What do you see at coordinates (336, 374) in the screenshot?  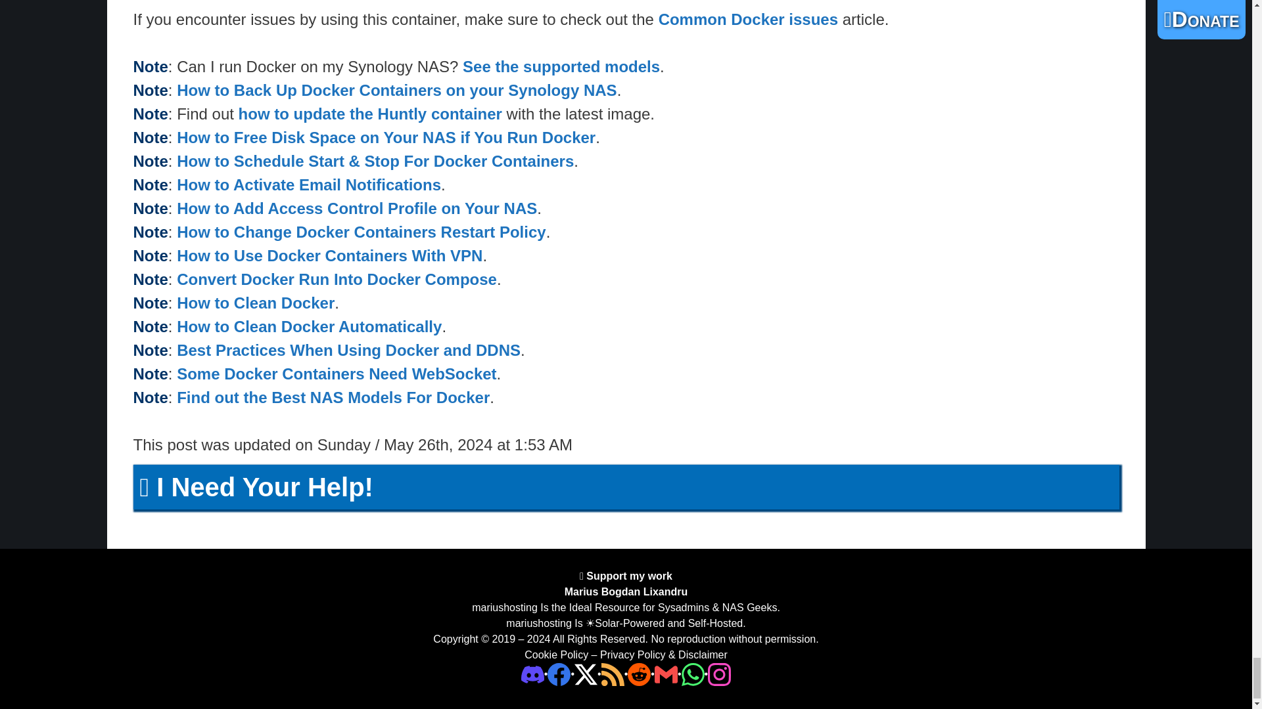 I see `Some Docker Containers Need WebSocket` at bounding box center [336, 374].